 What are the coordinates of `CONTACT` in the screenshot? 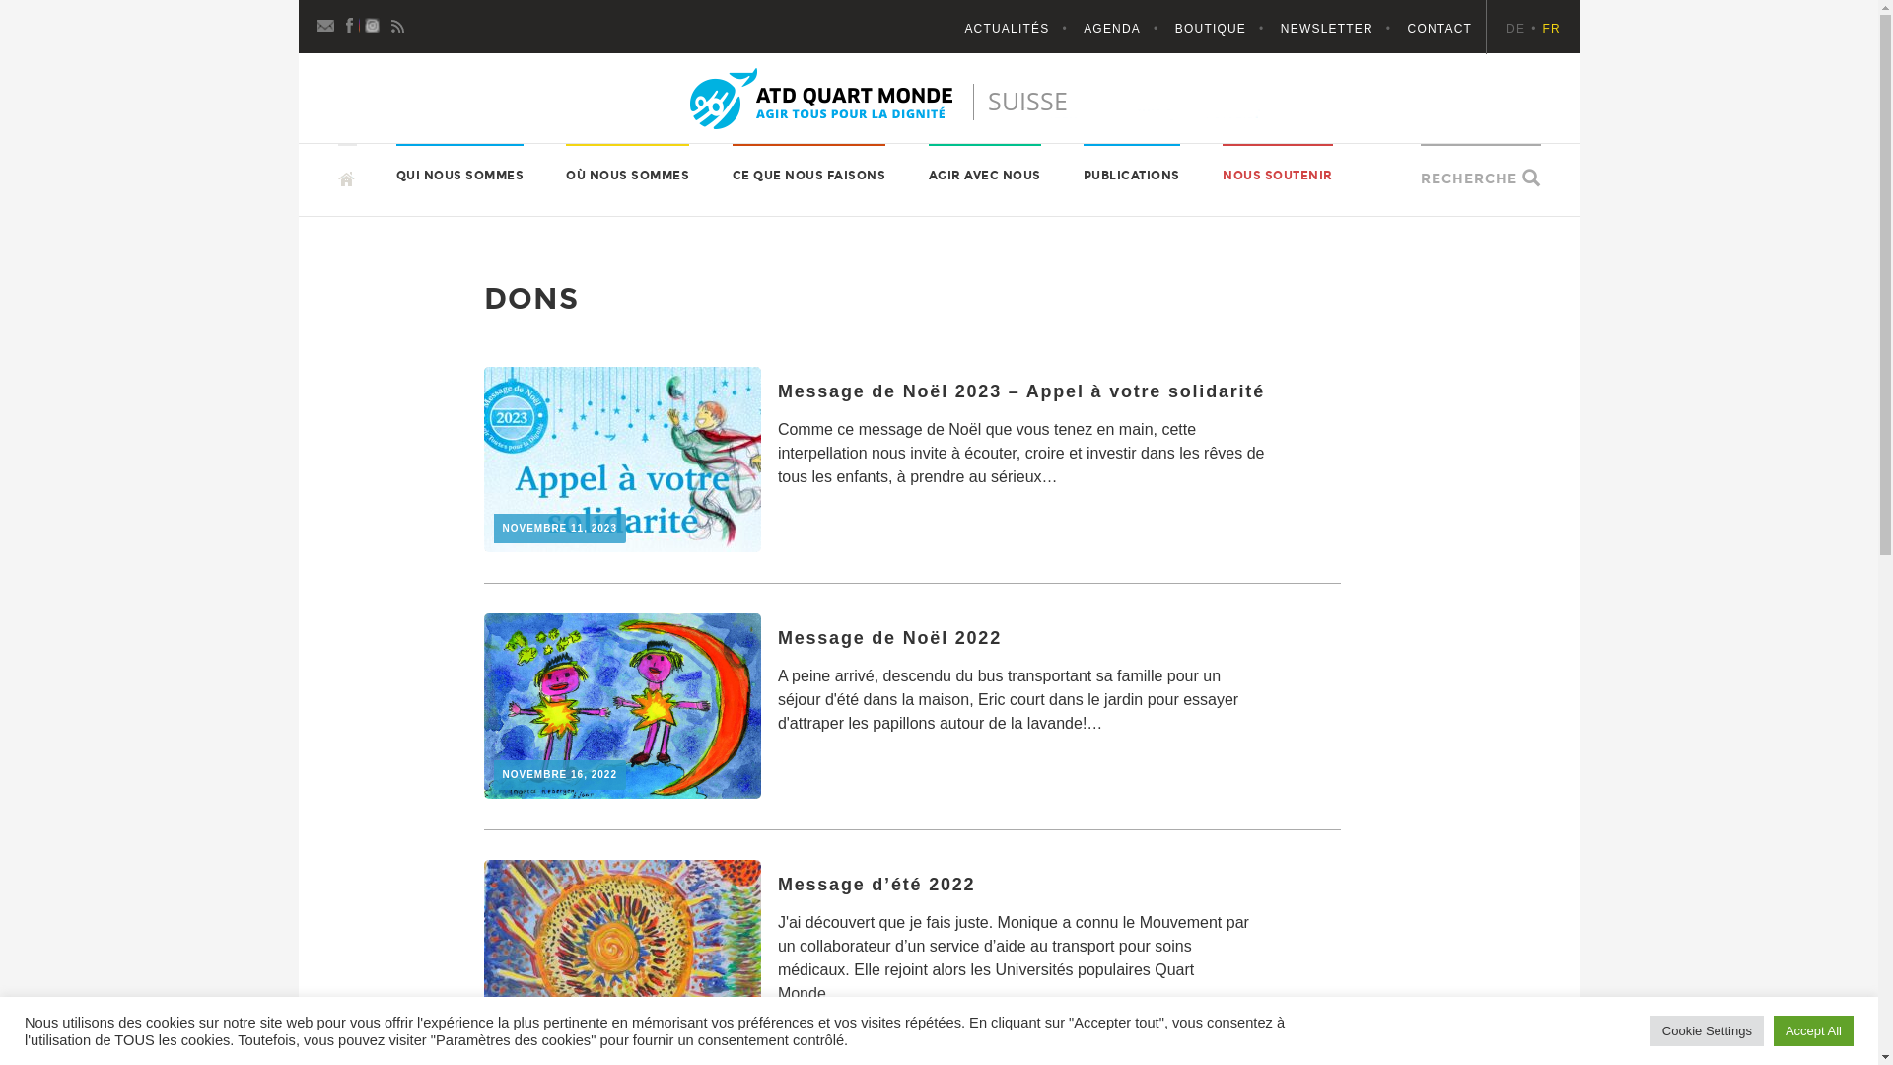 It's located at (1440, 29).